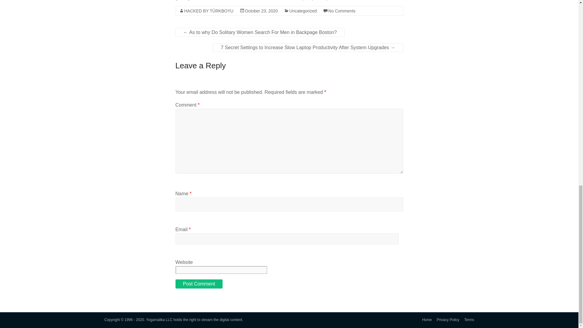 This screenshot has height=328, width=583. What do you see at coordinates (261, 11) in the screenshot?
I see `October 23, 2020` at bounding box center [261, 11].